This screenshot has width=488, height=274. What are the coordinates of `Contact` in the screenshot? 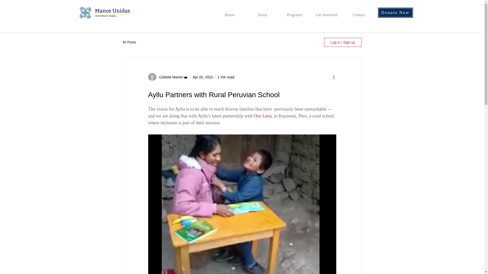 It's located at (359, 12).